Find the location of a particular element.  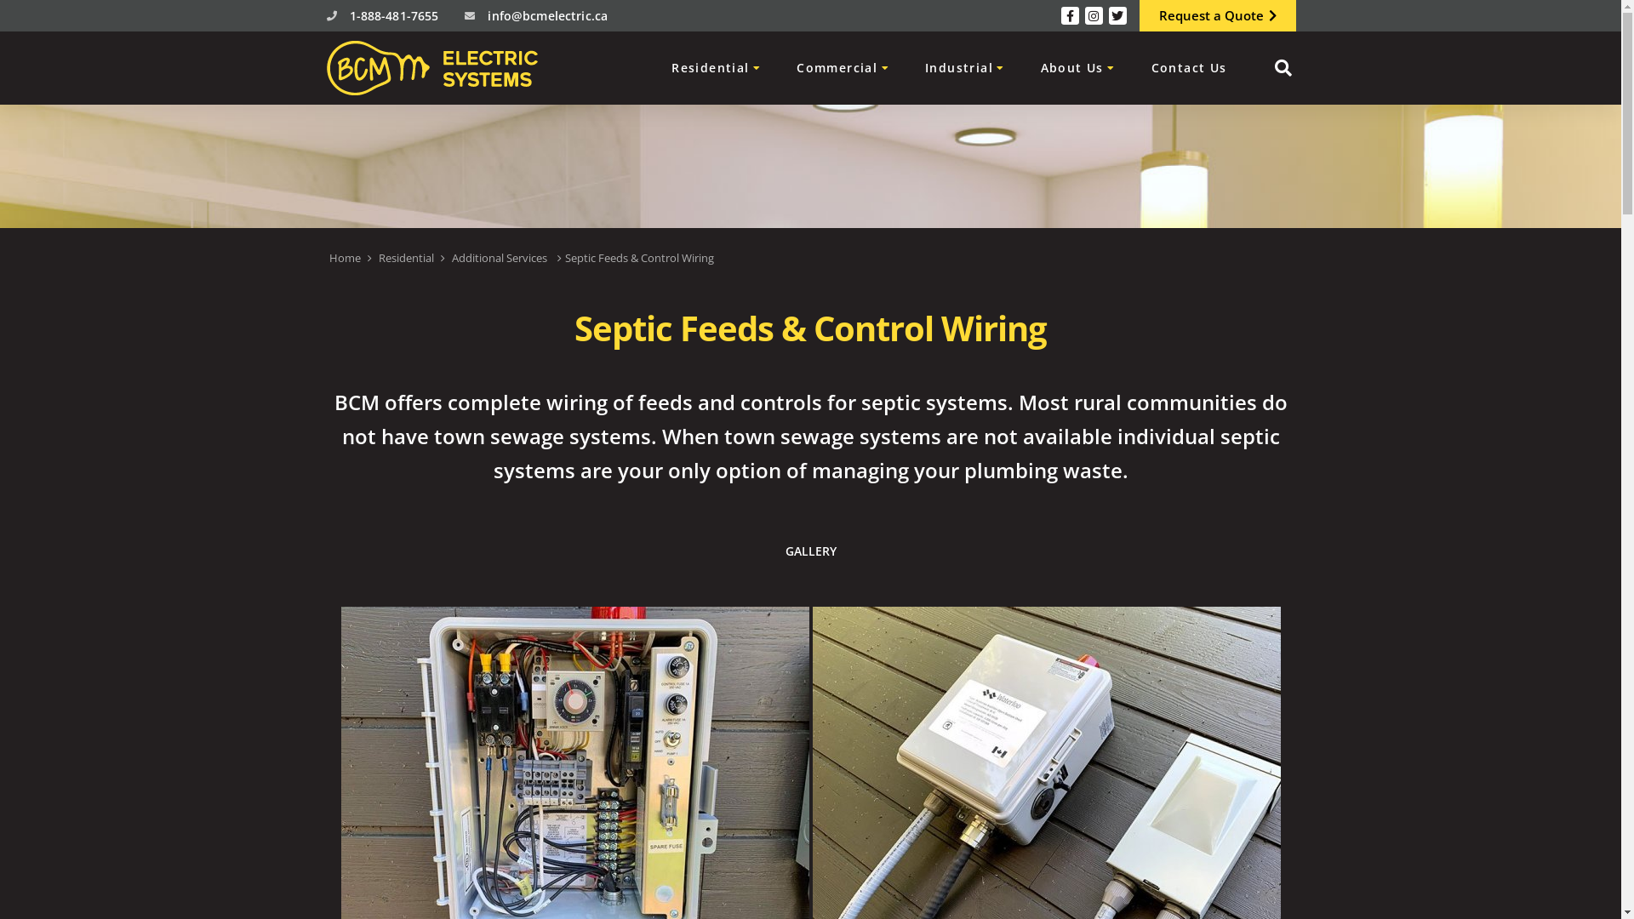

Additional Services is located at coordinates (499, 257).